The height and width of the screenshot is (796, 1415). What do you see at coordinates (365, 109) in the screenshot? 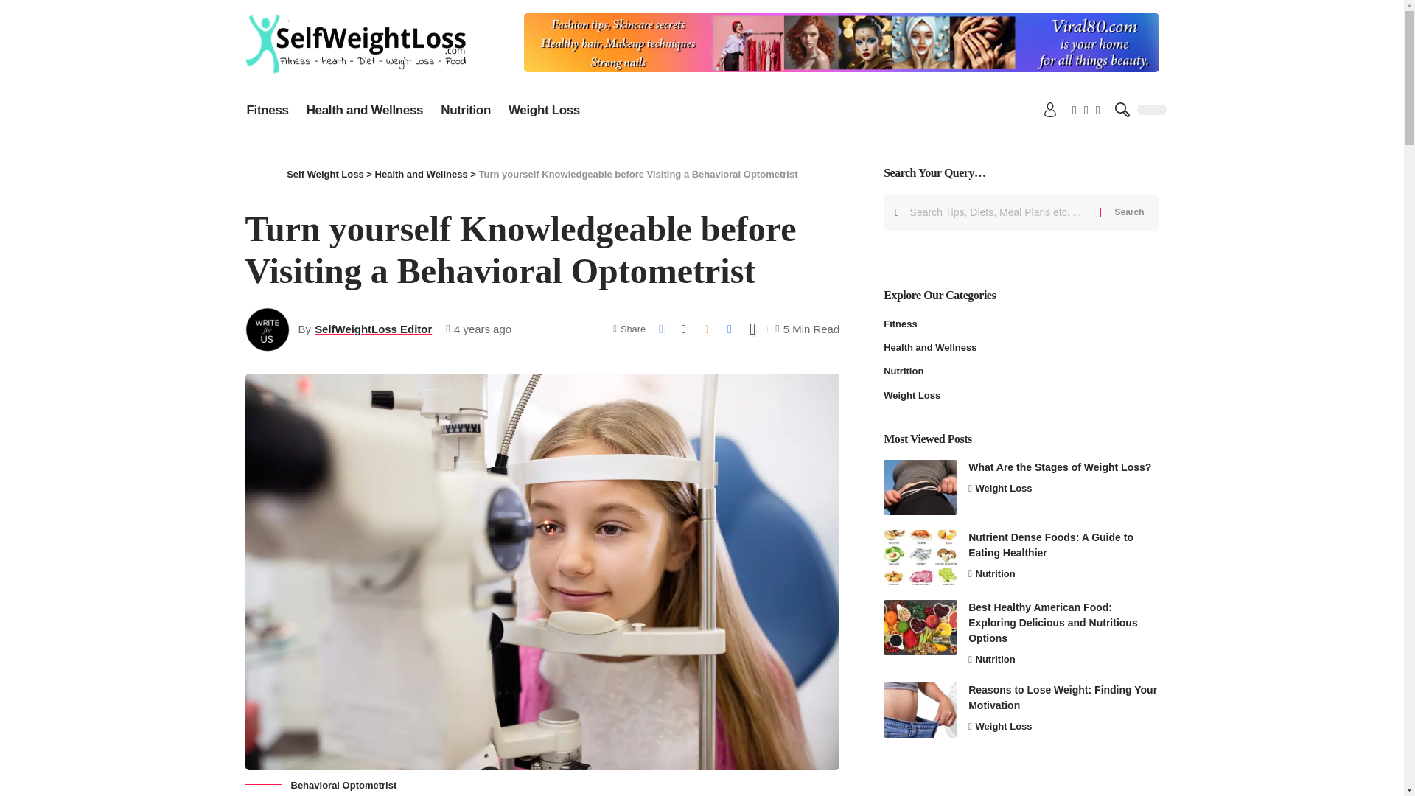
I see `Health and Wellness` at bounding box center [365, 109].